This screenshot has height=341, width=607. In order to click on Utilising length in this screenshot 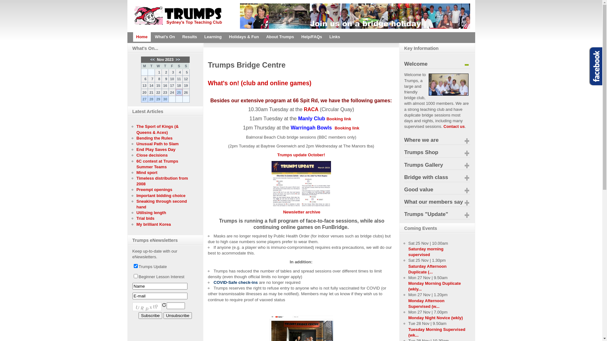, I will do `click(151, 213)`.